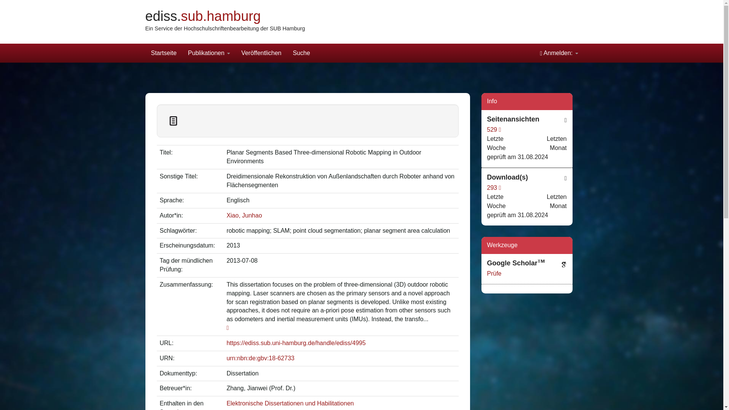 This screenshot has width=729, height=410. Describe the element at coordinates (209, 53) in the screenshot. I see `Publikationen` at that location.